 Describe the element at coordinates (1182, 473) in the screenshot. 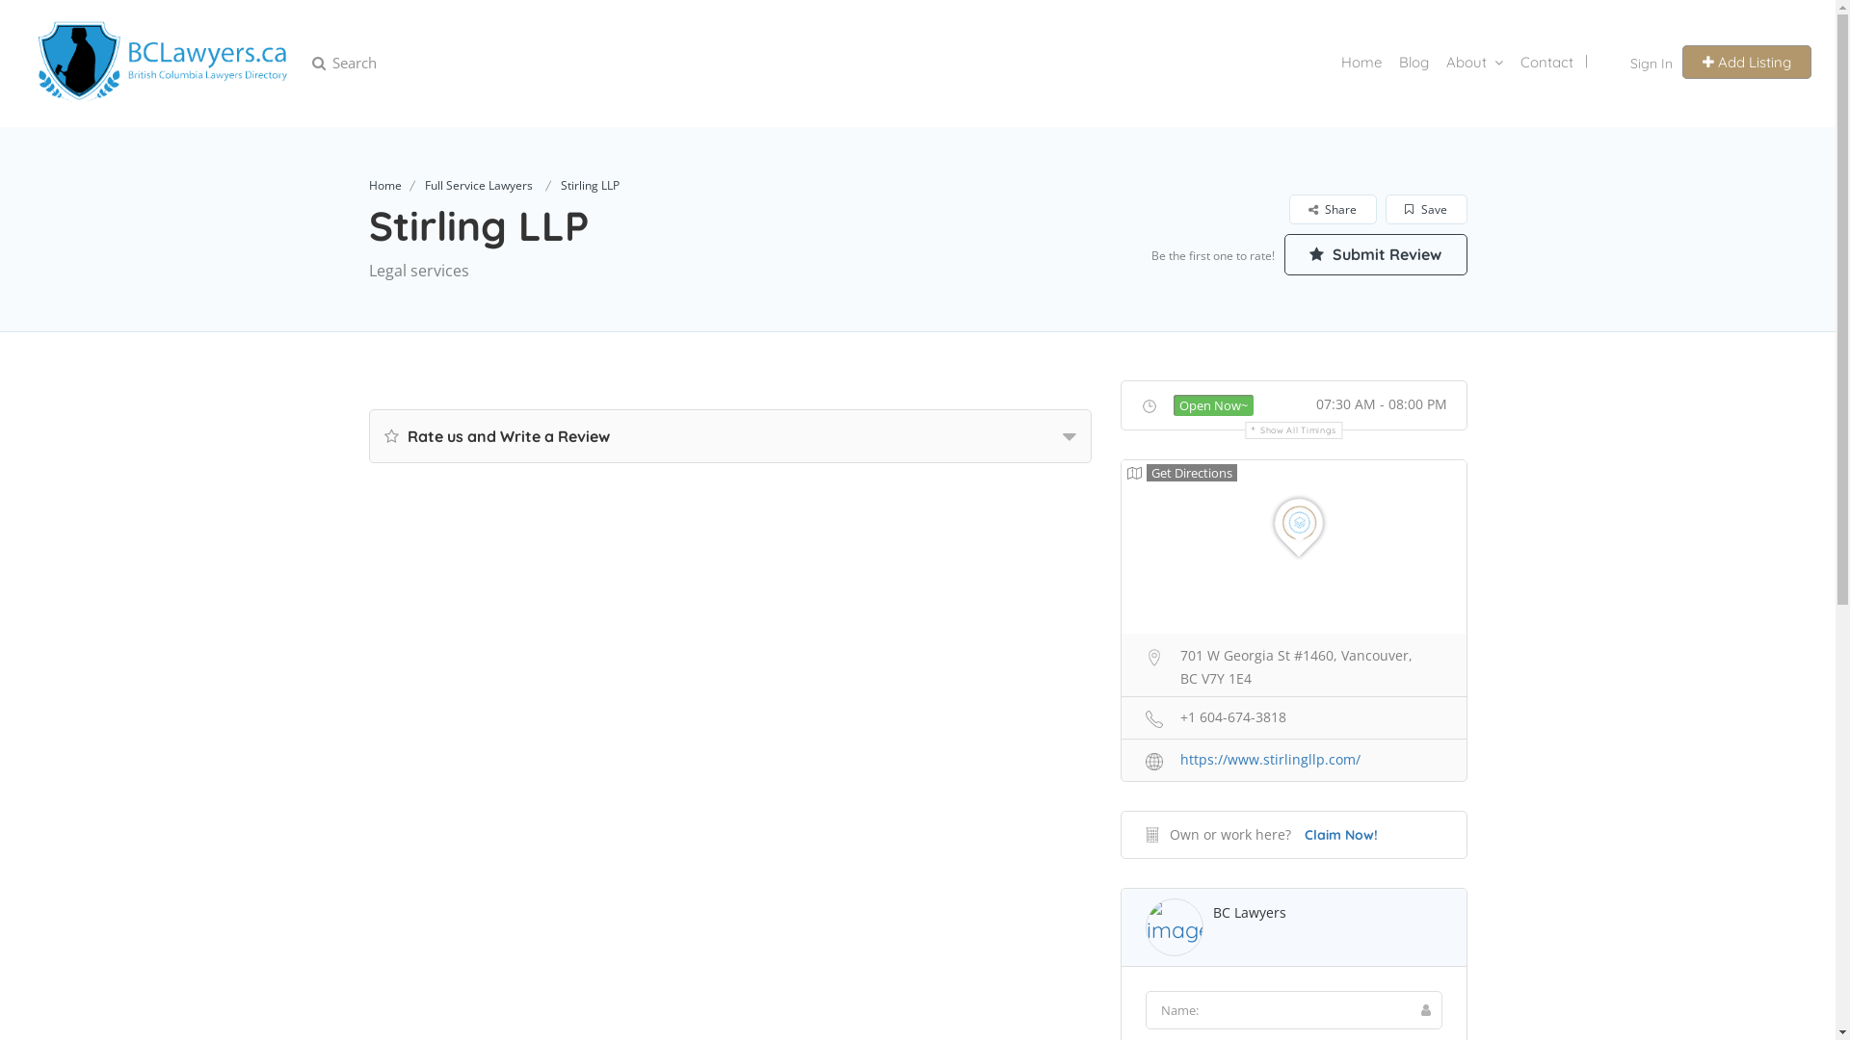

I see `Get Directions` at that location.